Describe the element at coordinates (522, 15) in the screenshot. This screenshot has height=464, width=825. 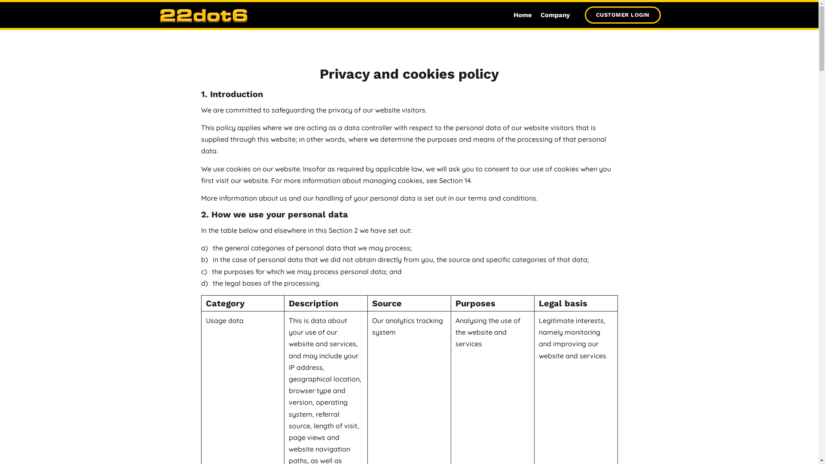
I see `Home` at that location.